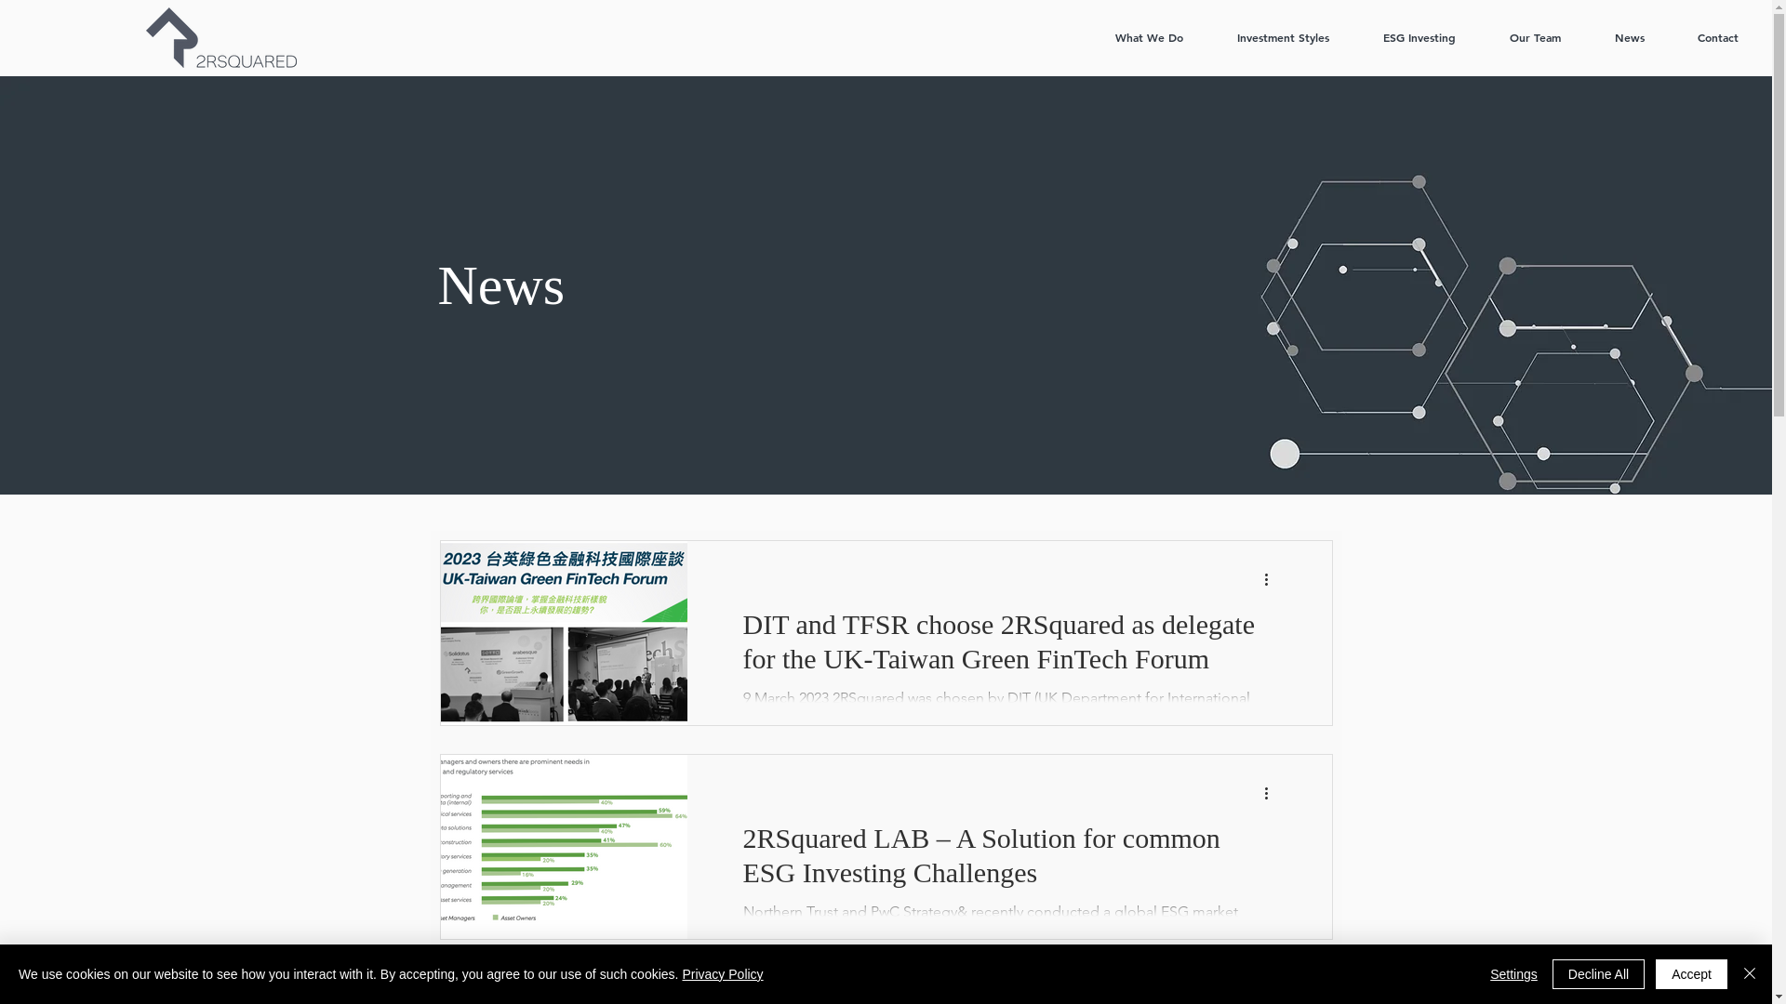 Image resolution: width=1786 pixels, height=1004 pixels. I want to click on Our Team, so click(1535, 37).